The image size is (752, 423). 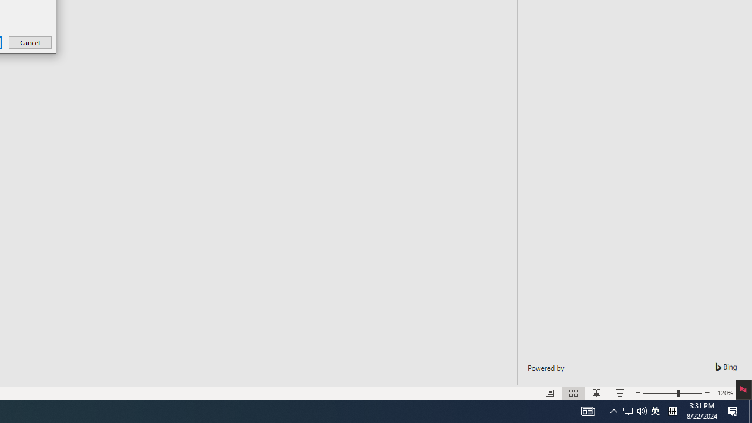 What do you see at coordinates (672, 411) in the screenshot?
I see `Zoom 120%` at bounding box center [672, 411].